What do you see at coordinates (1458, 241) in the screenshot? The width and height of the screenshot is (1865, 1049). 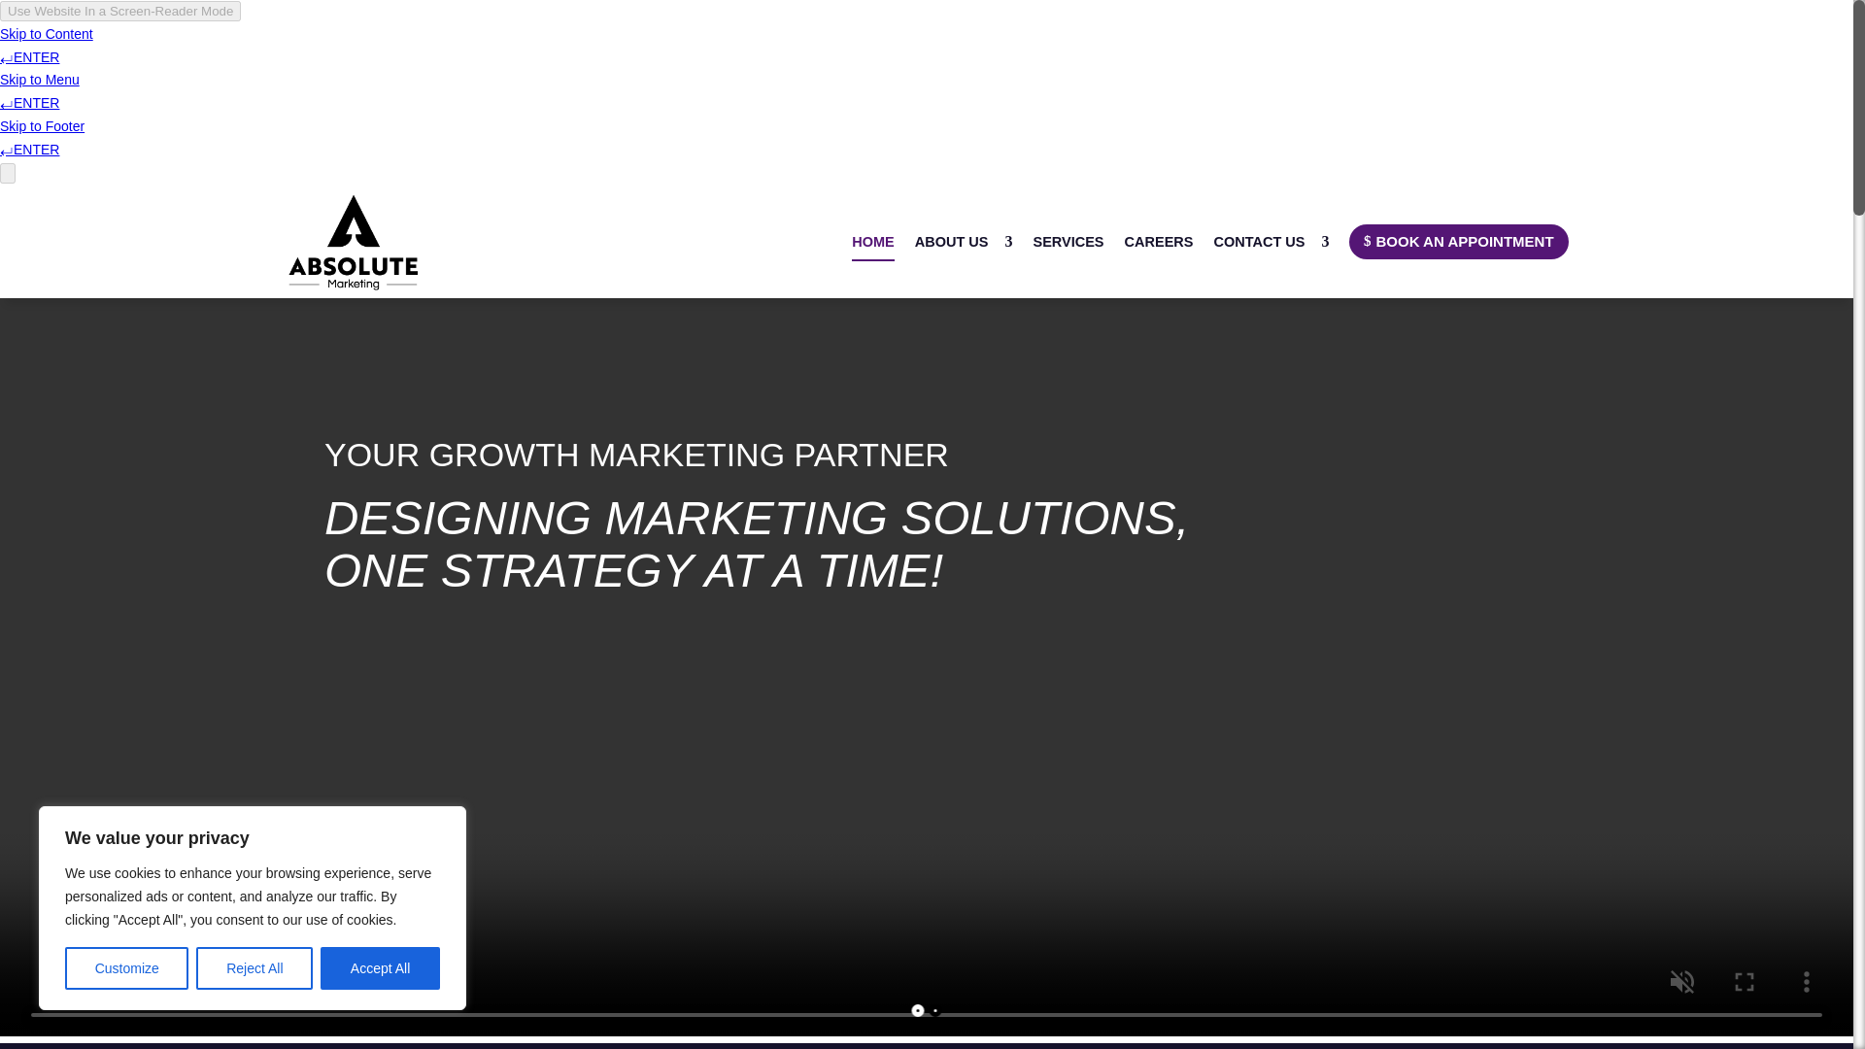 I see `BOOK AN APPOINTMENT` at bounding box center [1458, 241].